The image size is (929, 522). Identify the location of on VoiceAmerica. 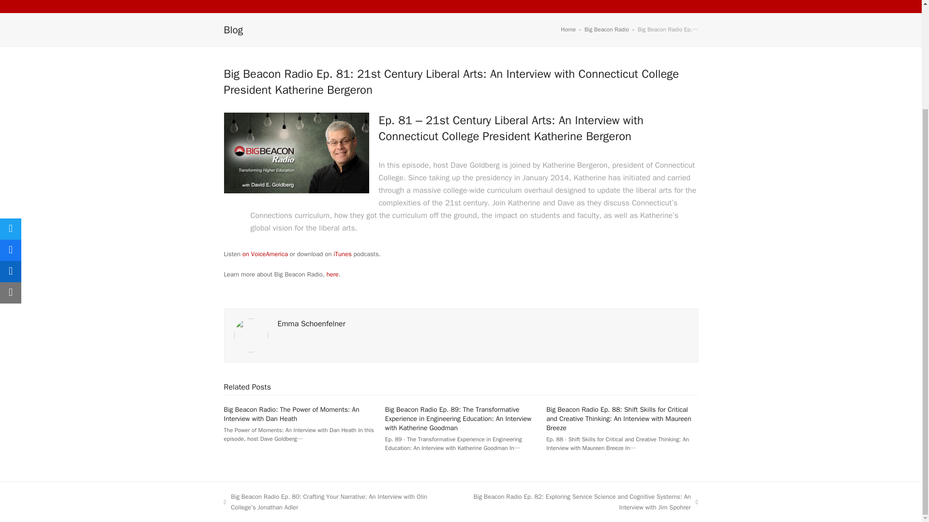
(265, 254).